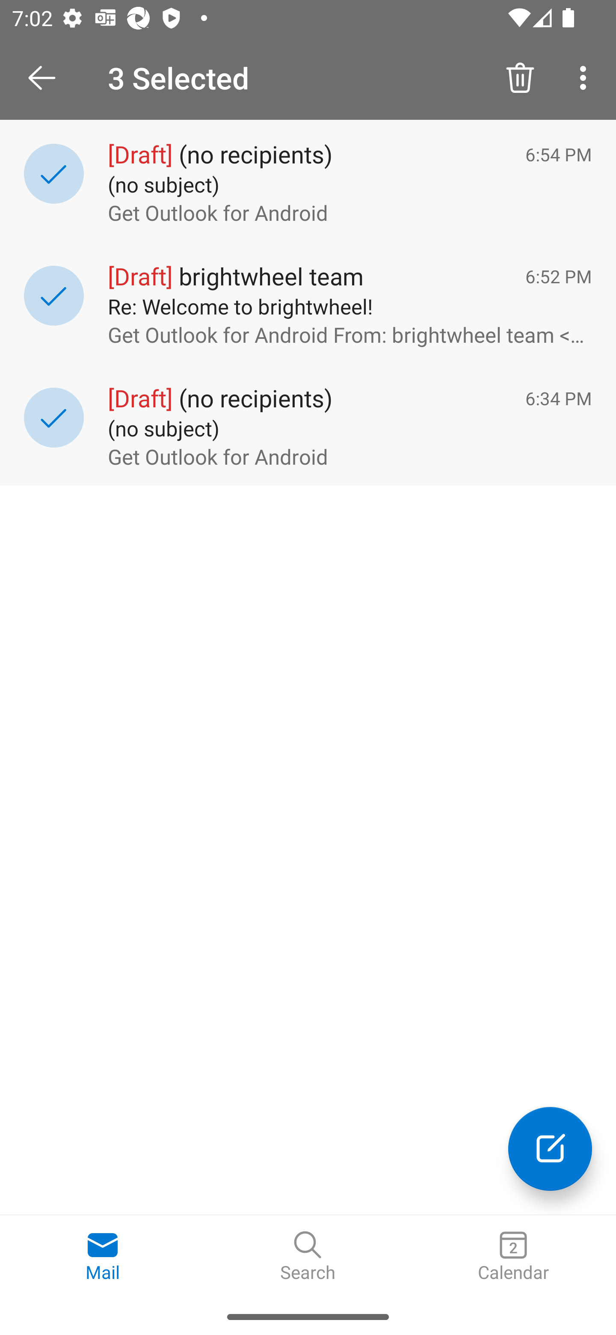  I want to click on Calendar, so click(513, 1257).